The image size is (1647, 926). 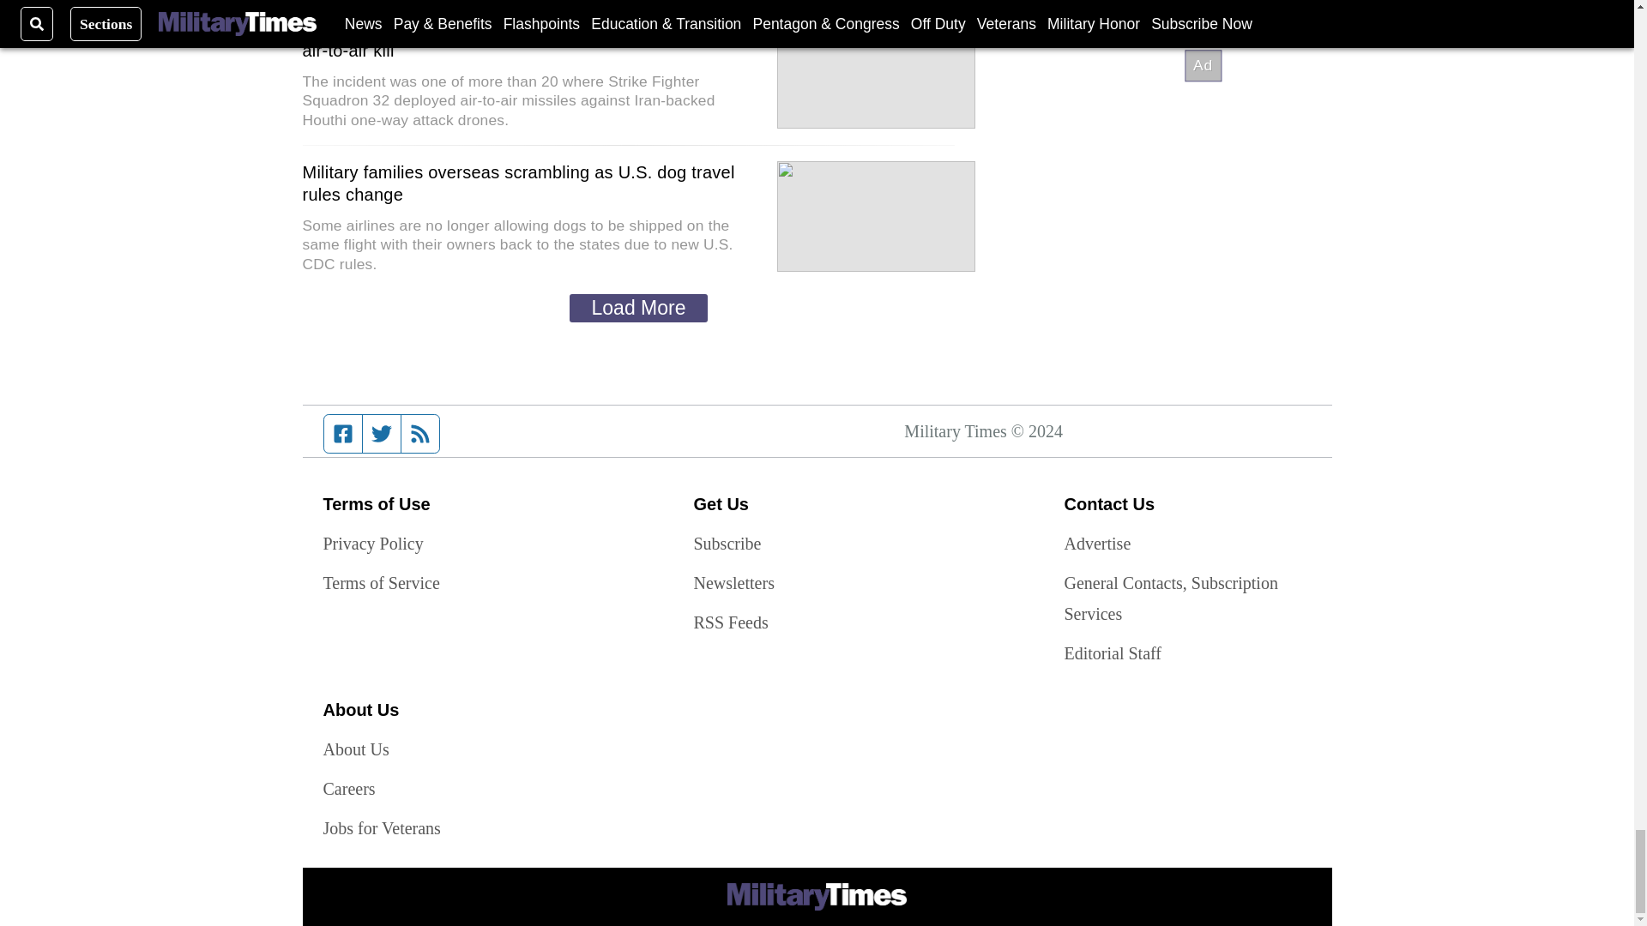 What do you see at coordinates (381, 434) in the screenshot?
I see `Twitter feed` at bounding box center [381, 434].